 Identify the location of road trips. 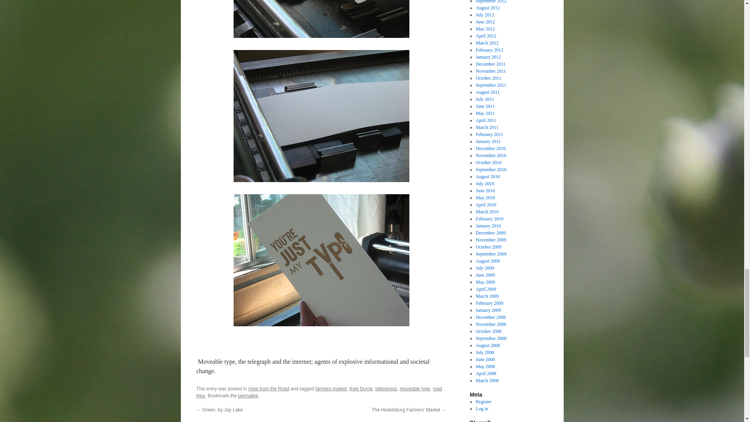
(319, 392).